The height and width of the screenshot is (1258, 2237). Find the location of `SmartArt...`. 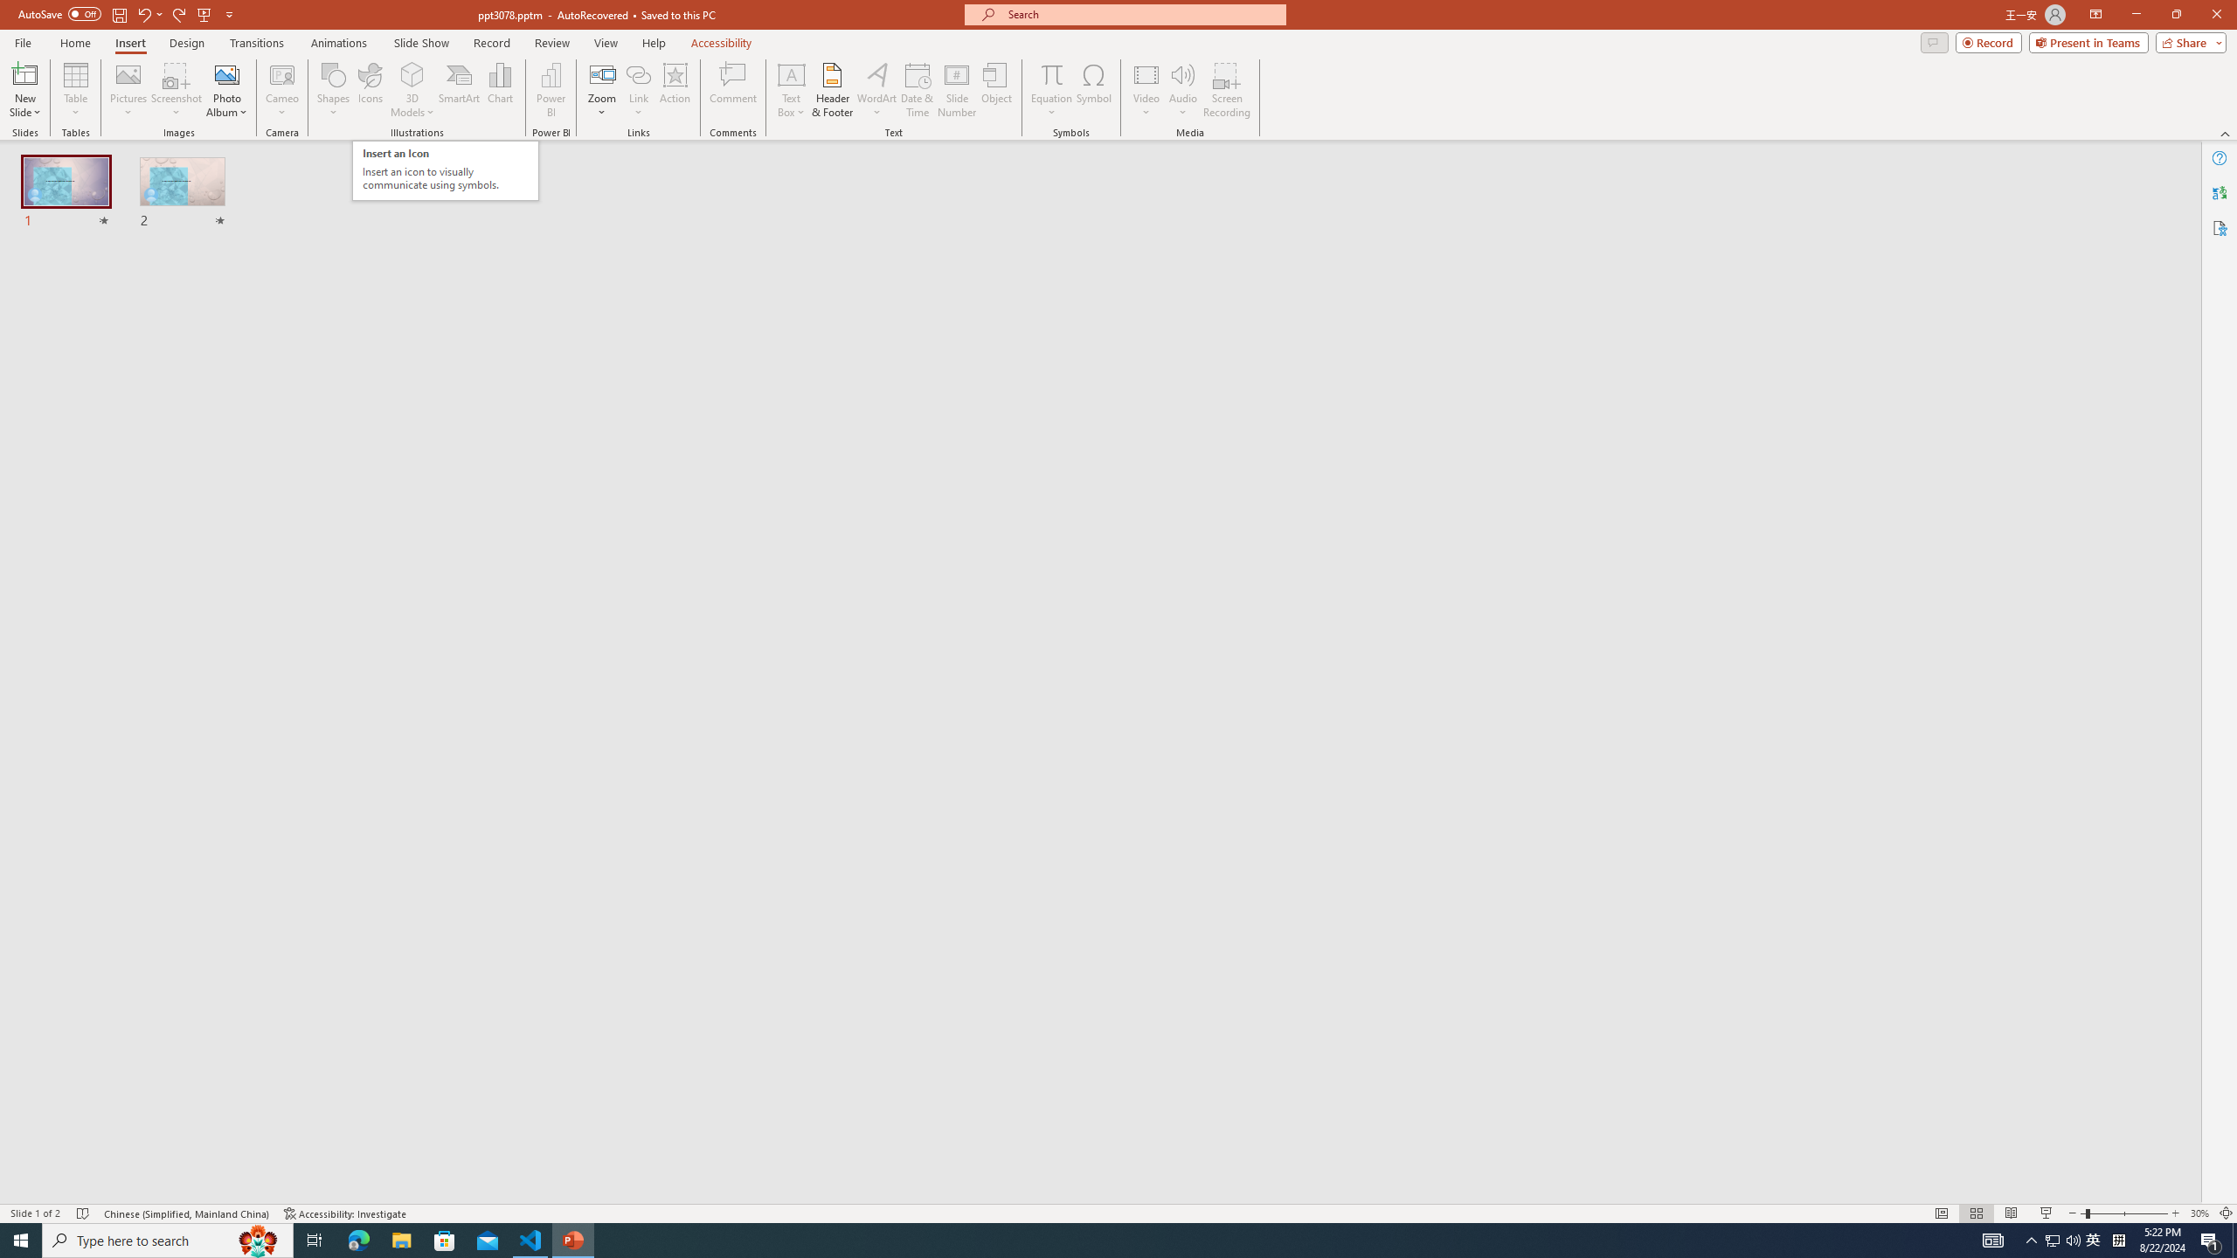

SmartArt... is located at coordinates (460, 90).